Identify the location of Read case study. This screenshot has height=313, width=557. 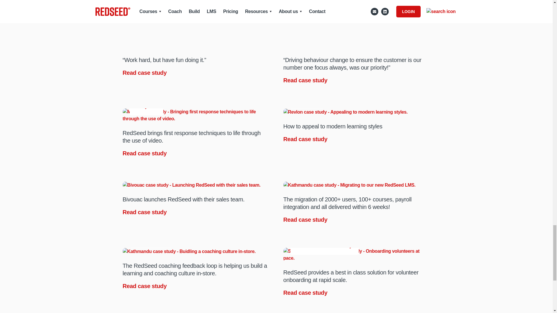
(306, 139).